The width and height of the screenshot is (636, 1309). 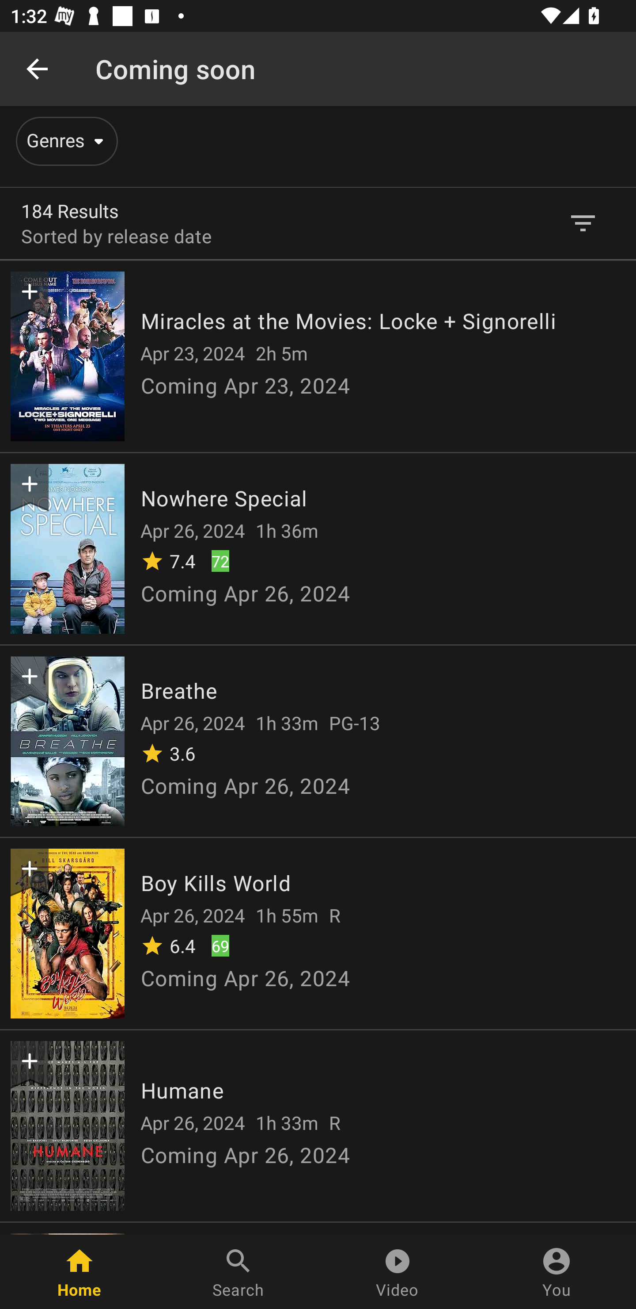 What do you see at coordinates (556, 1272) in the screenshot?
I see `You` at bounding box center [556, 1272].